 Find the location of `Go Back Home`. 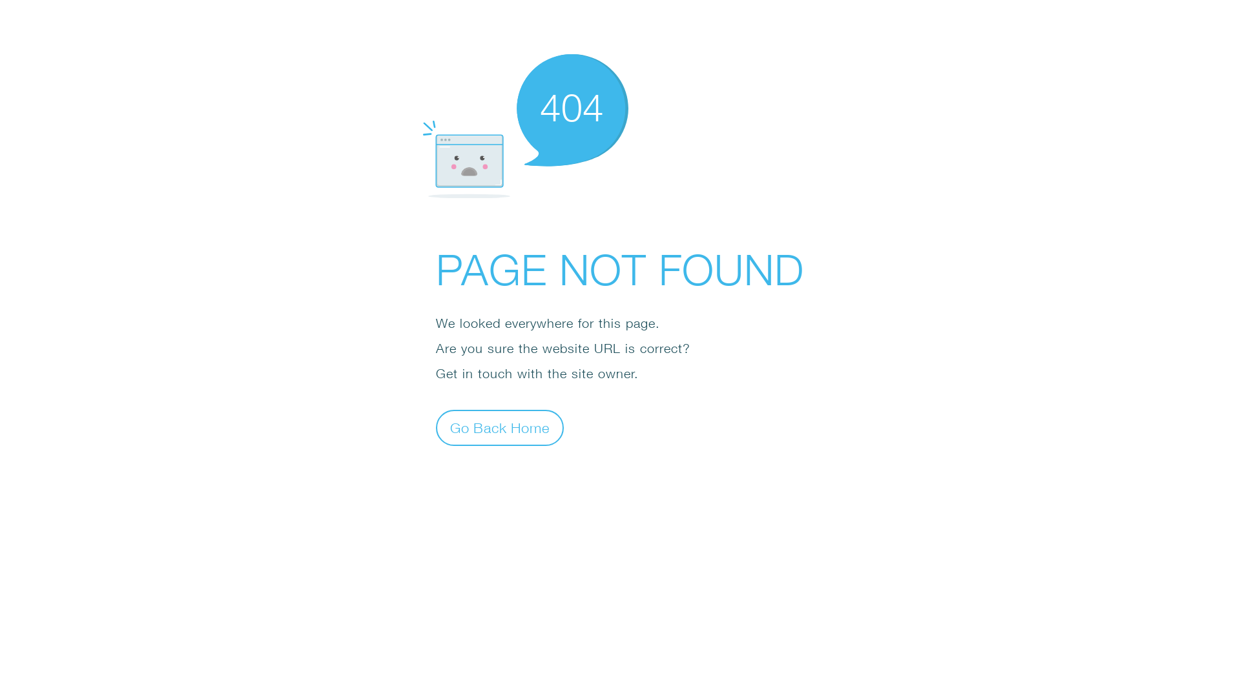

Go Back Home is located at coordinates (500, 427).